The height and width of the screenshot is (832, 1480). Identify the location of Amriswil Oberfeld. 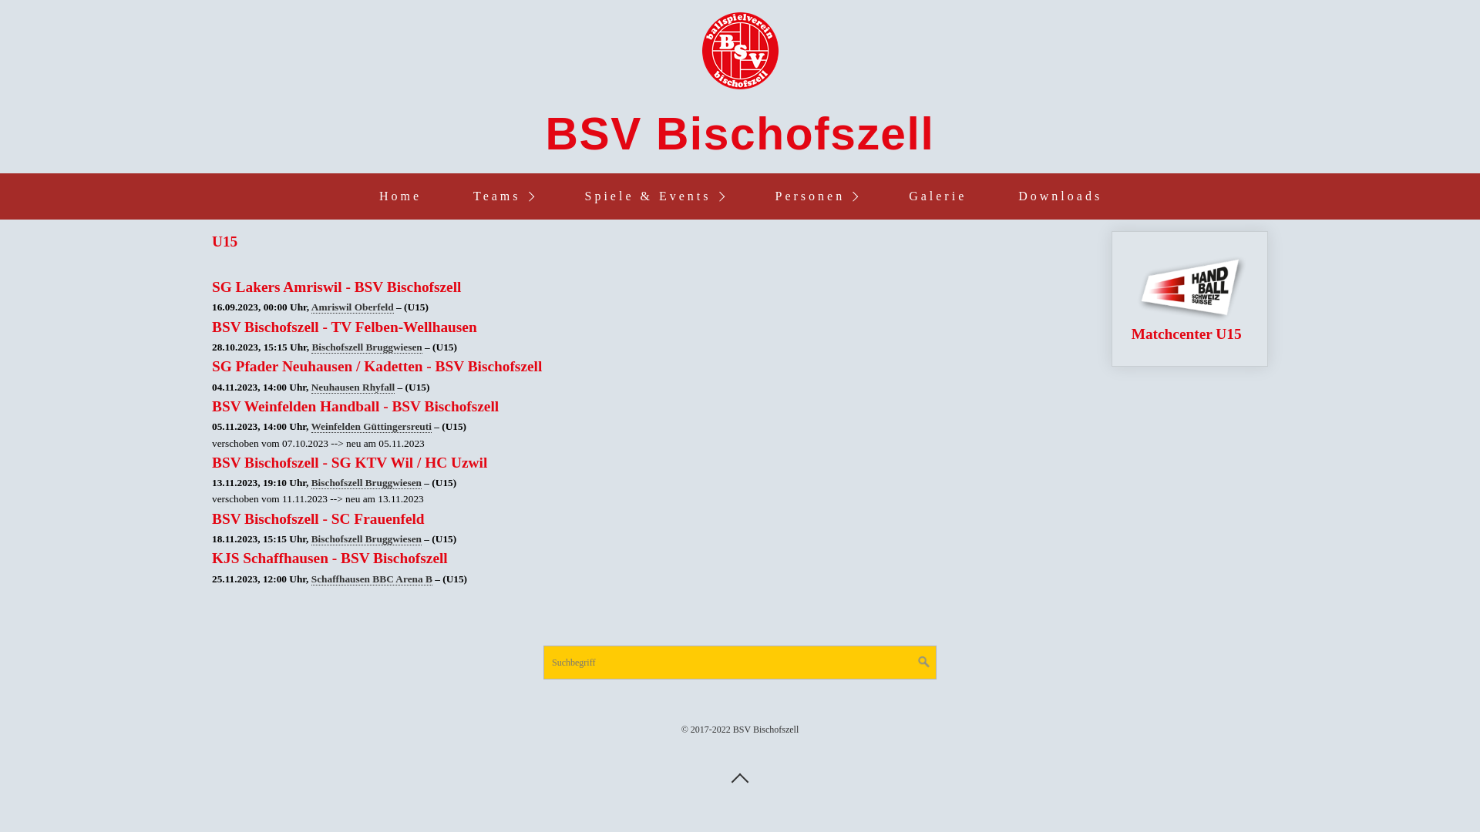
(353, 307).